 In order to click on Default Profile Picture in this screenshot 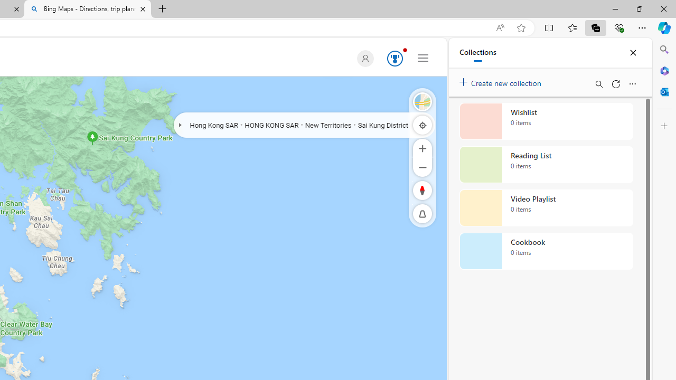, I will do `click(365, 58)`.